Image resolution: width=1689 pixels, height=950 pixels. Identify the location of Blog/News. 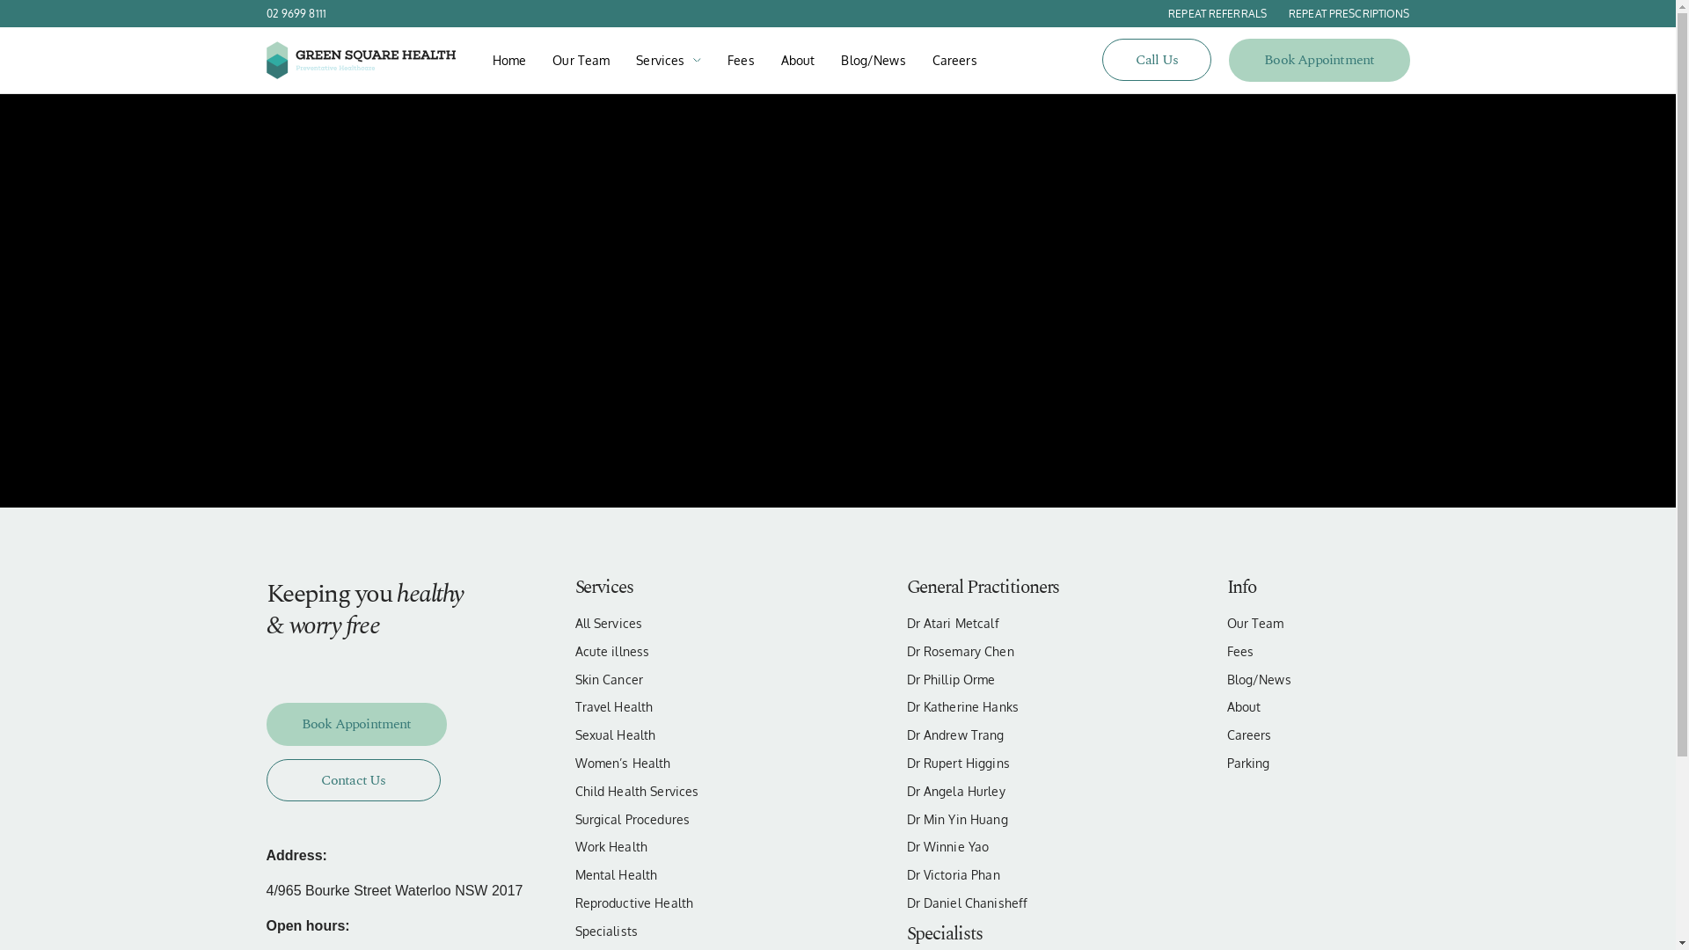
(1312, 681).